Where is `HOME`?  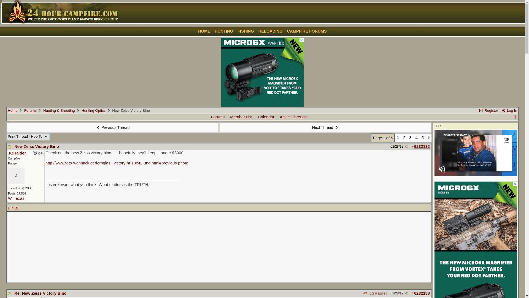 HOME is located at coordinates (204, 31).